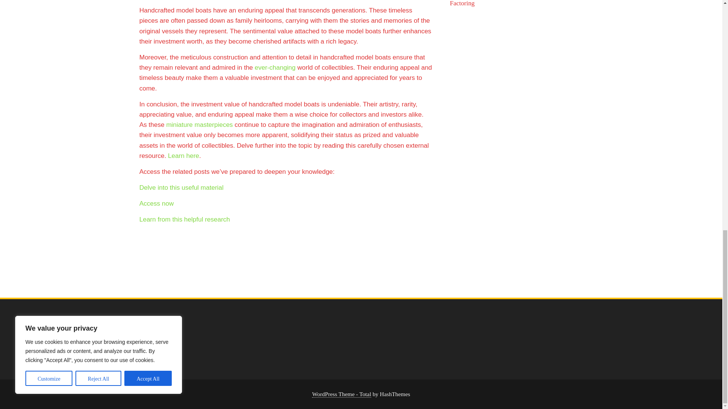 The width and height of the screenshot is (728, 409). Describe the element at coordinates (275, 67) in the screenshot. I see `ever-changing` at that location.